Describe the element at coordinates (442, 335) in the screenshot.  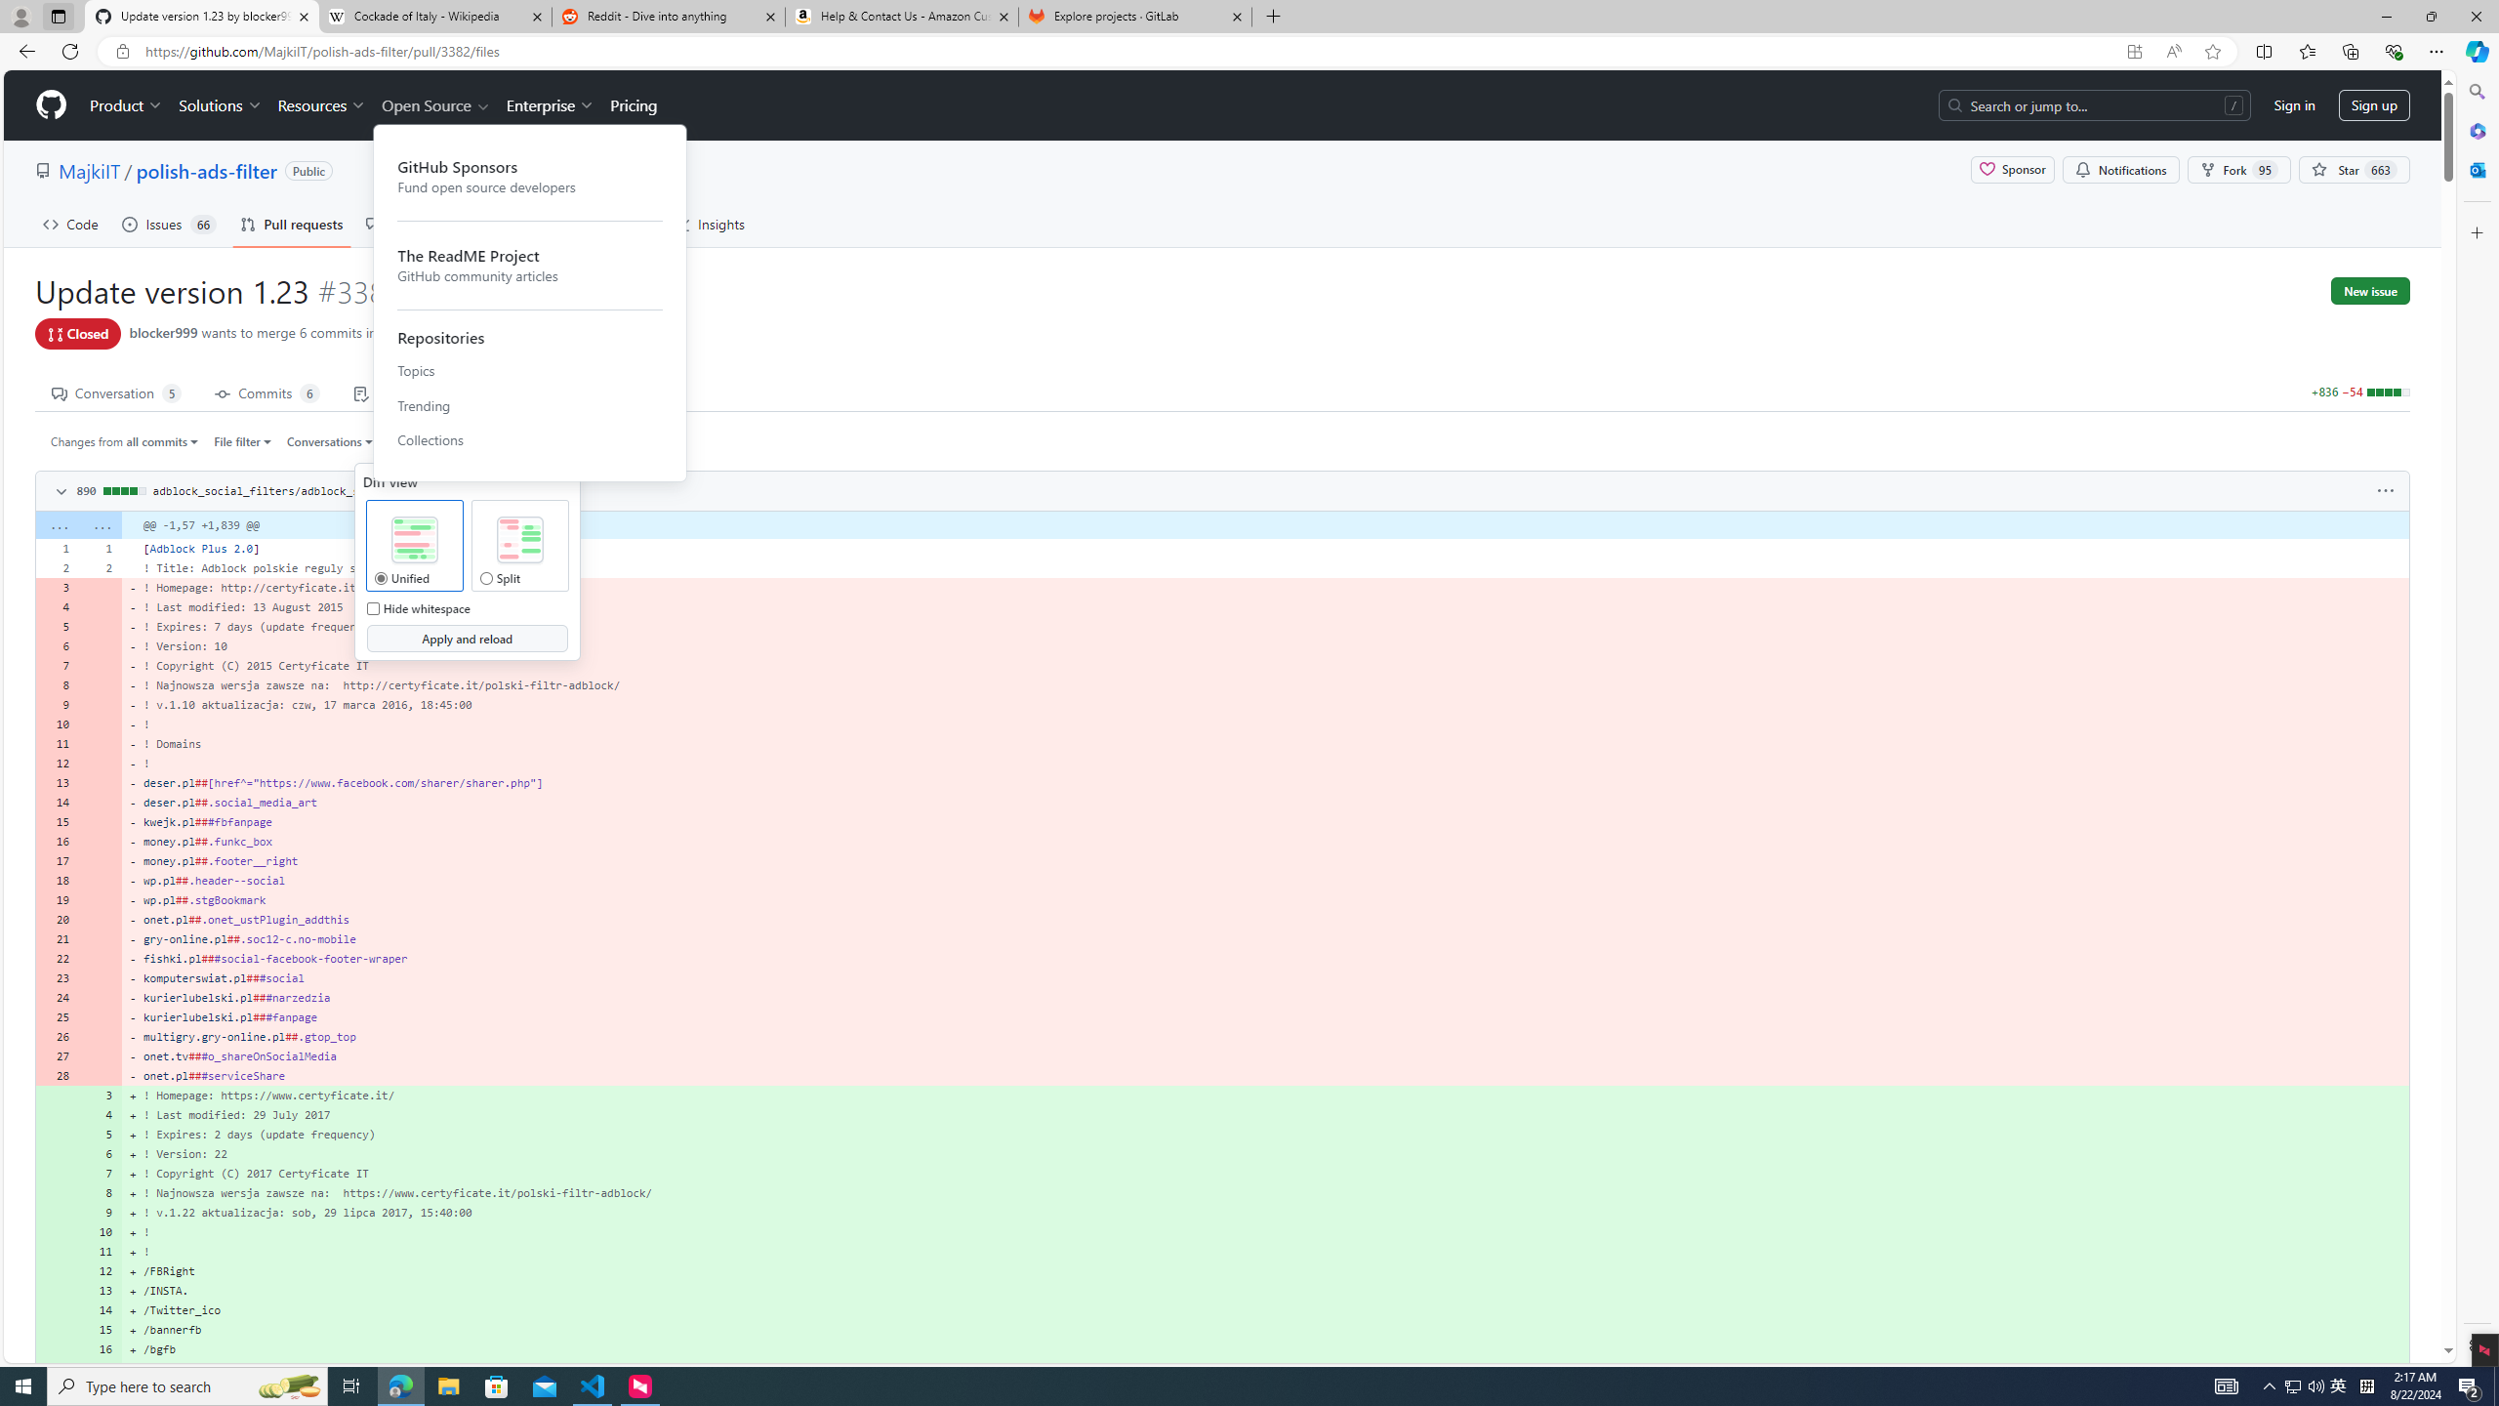
I see `MajkiIT : master` at that location.